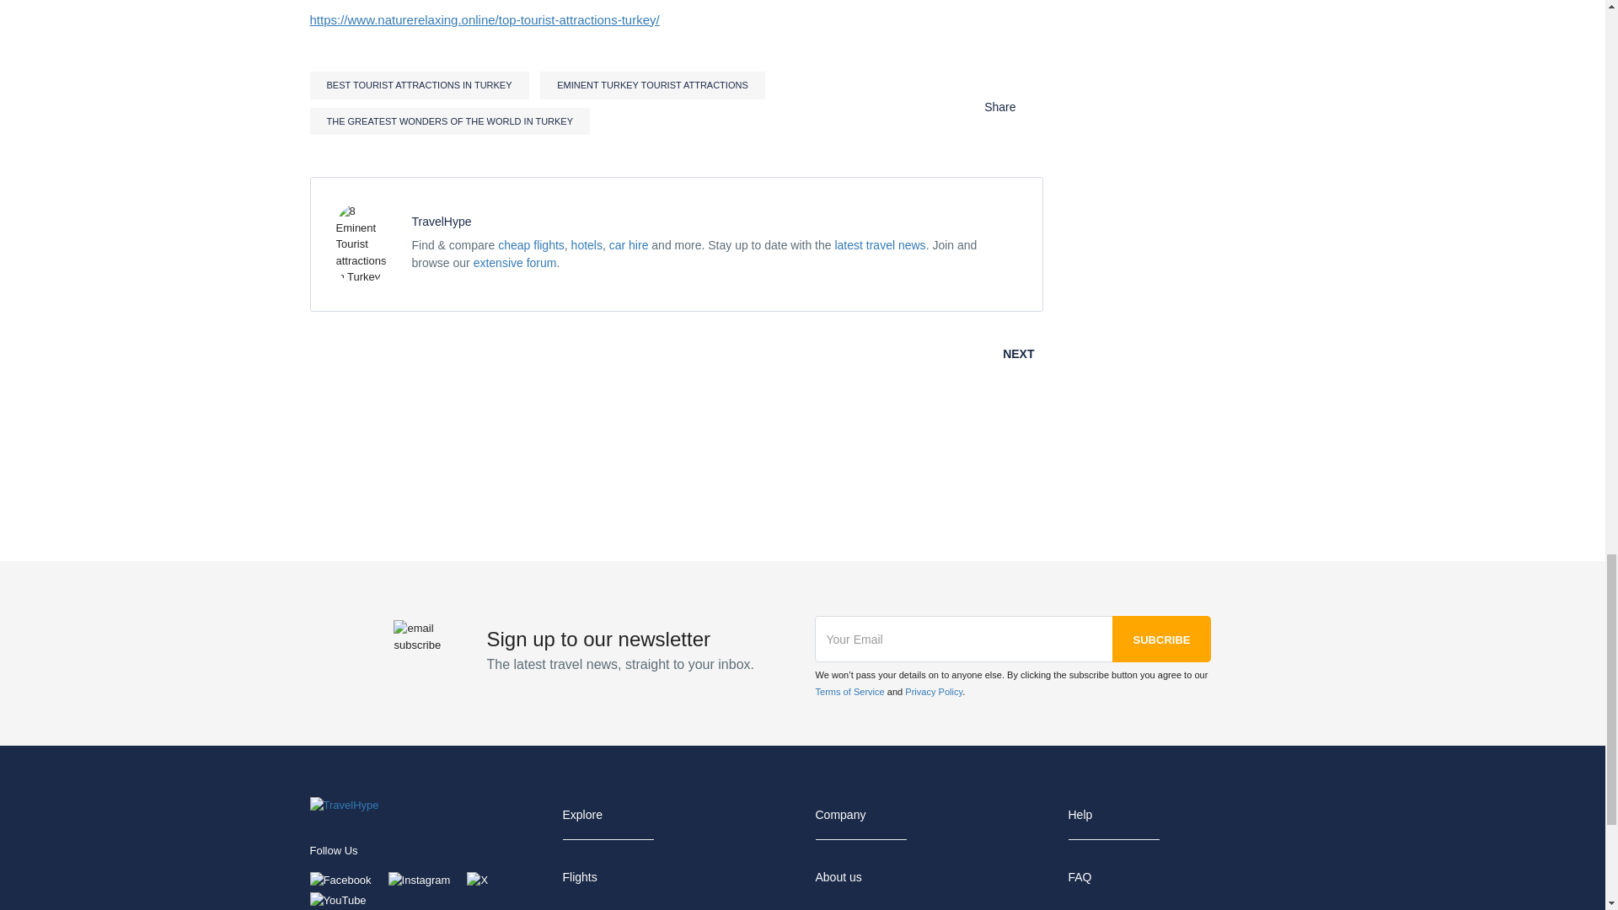  I want to click on BEST TOURIST ATTRACTIONS IN TURKEY, so click(420, 85).